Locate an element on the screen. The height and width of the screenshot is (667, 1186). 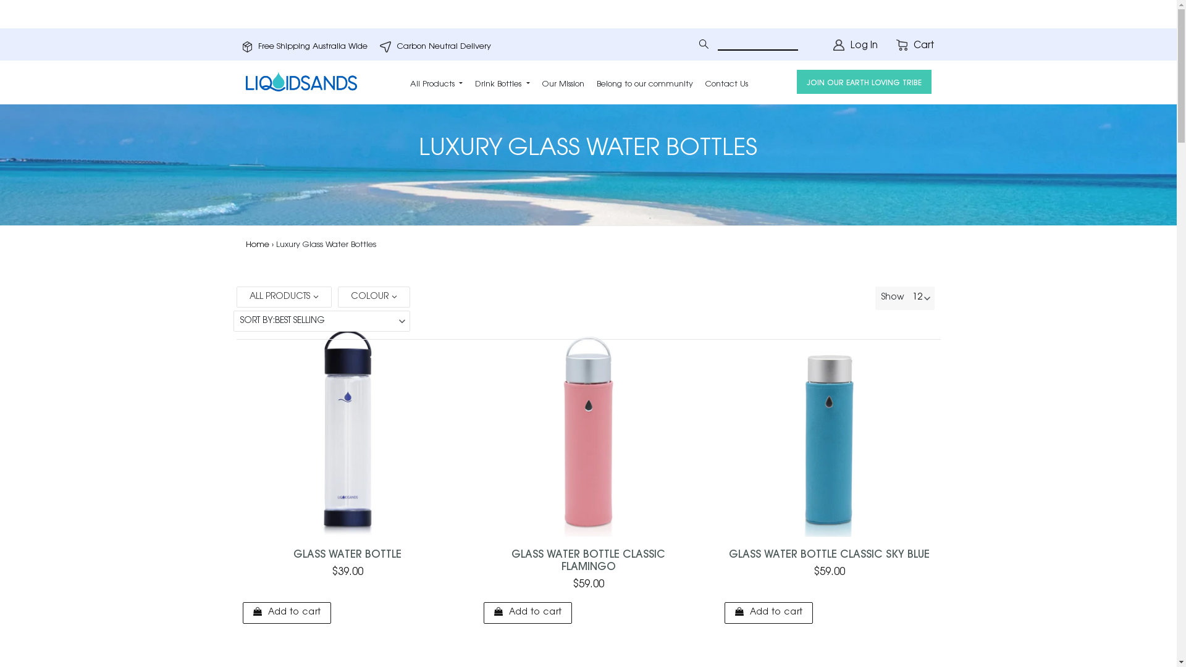
Contact Us is located at coordinates (726, 82).